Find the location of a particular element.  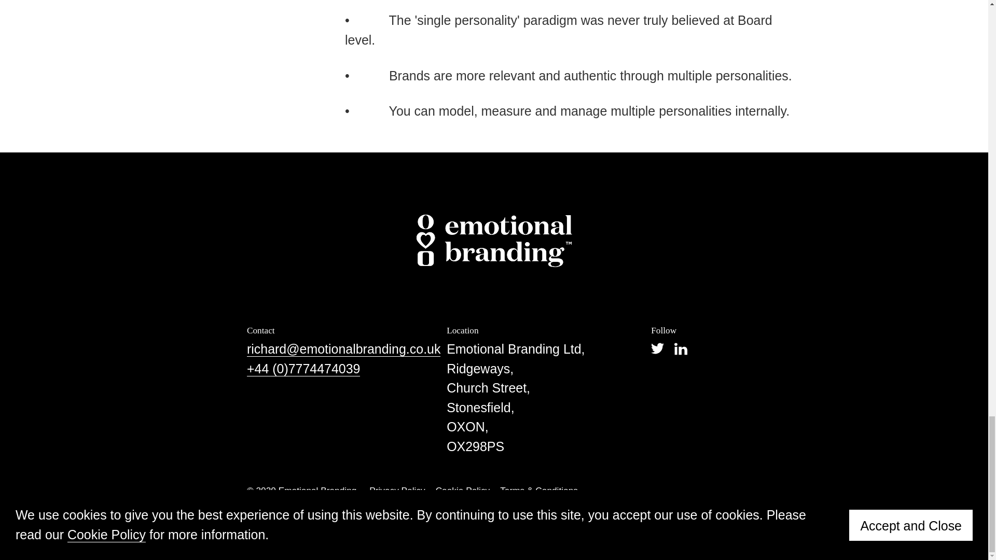

Cookie Policy is located at coordinates (463, 491).